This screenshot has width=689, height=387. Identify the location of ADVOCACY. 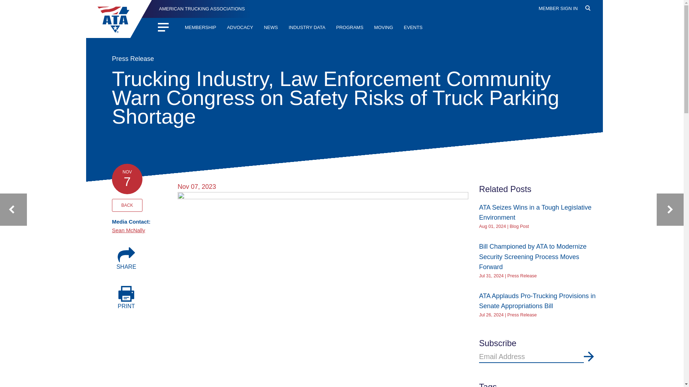
(240, 28).